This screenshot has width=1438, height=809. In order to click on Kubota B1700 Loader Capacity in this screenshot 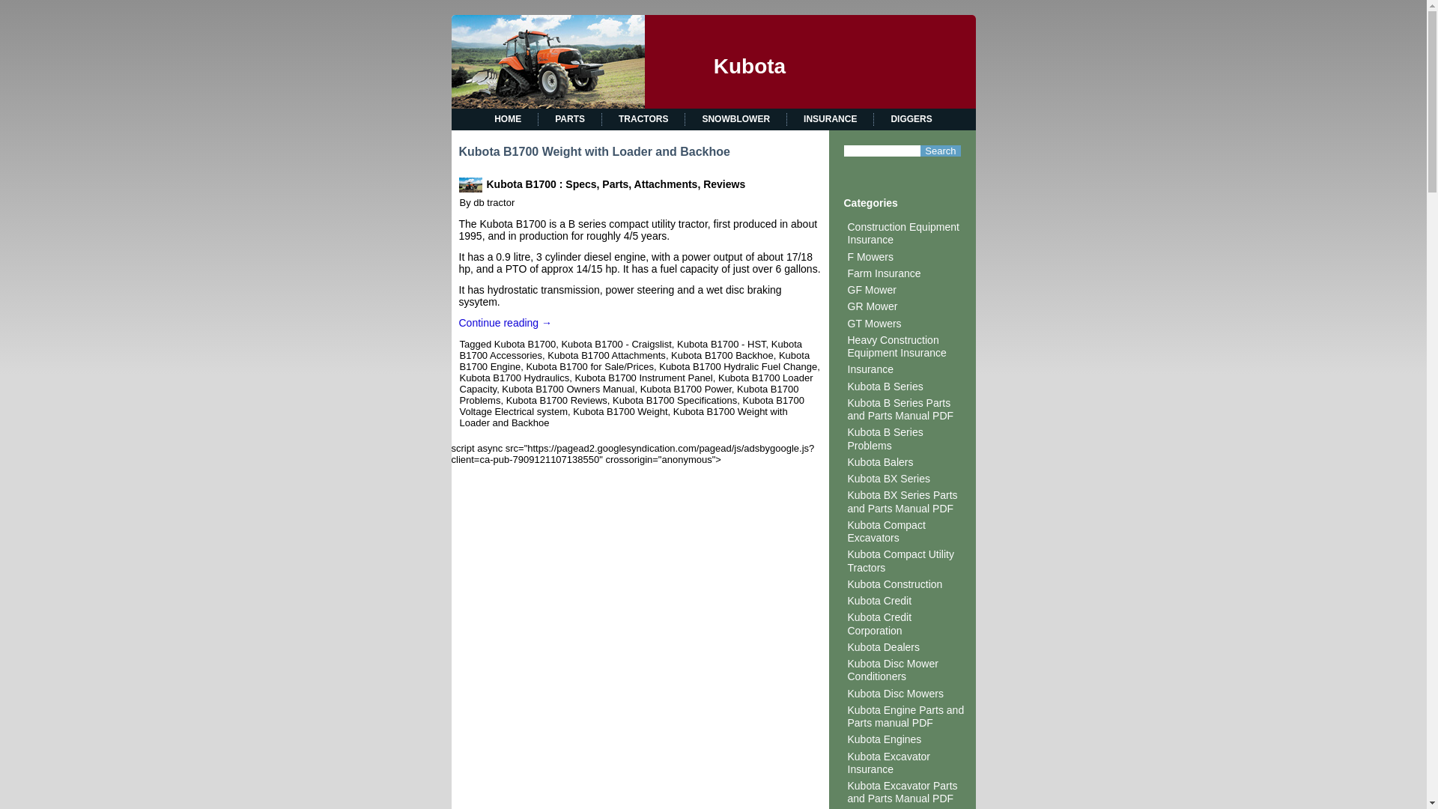, I will do `click(637, 384)`.